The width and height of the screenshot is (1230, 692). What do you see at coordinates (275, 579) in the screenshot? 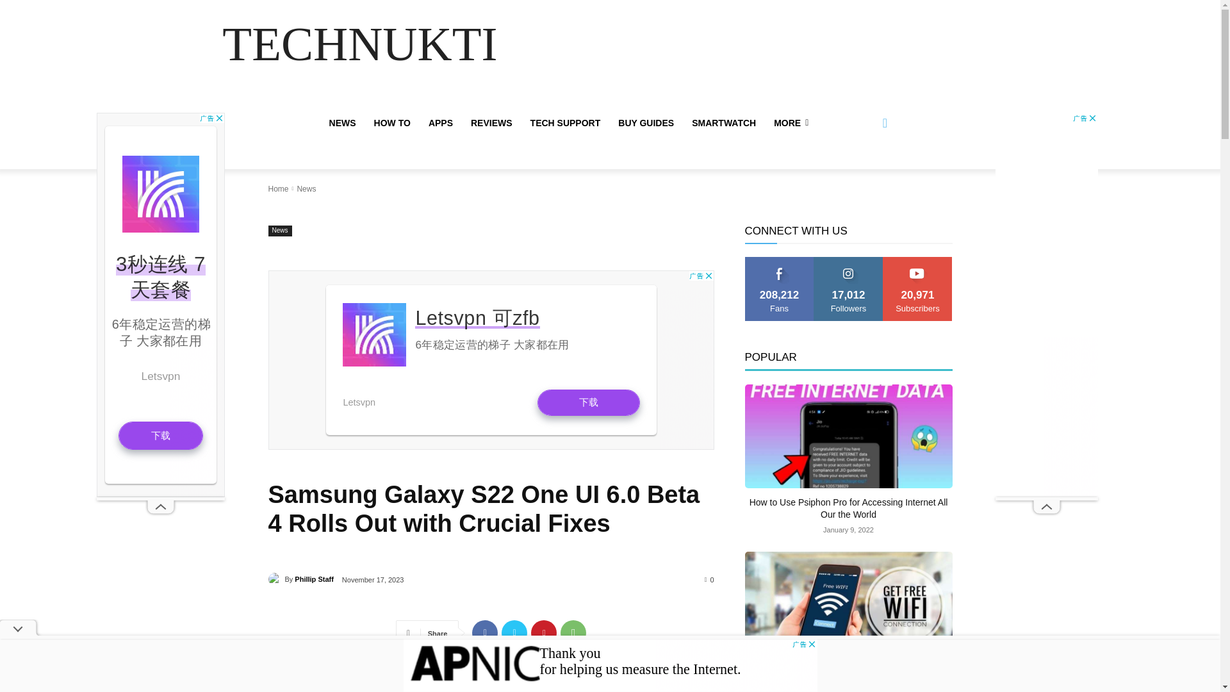
I see `Phillip Staff` at bounding box center [275, 579].